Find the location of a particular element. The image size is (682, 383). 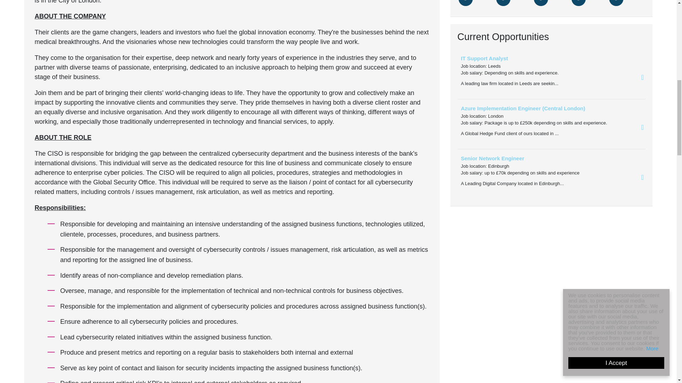

share on LinkedIn is located at coordinates (540, 3).